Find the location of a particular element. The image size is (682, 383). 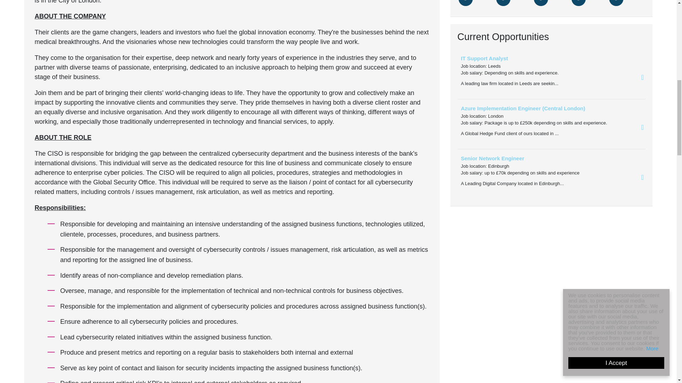

share on LinkedIn is located at coordinates (540, 3).